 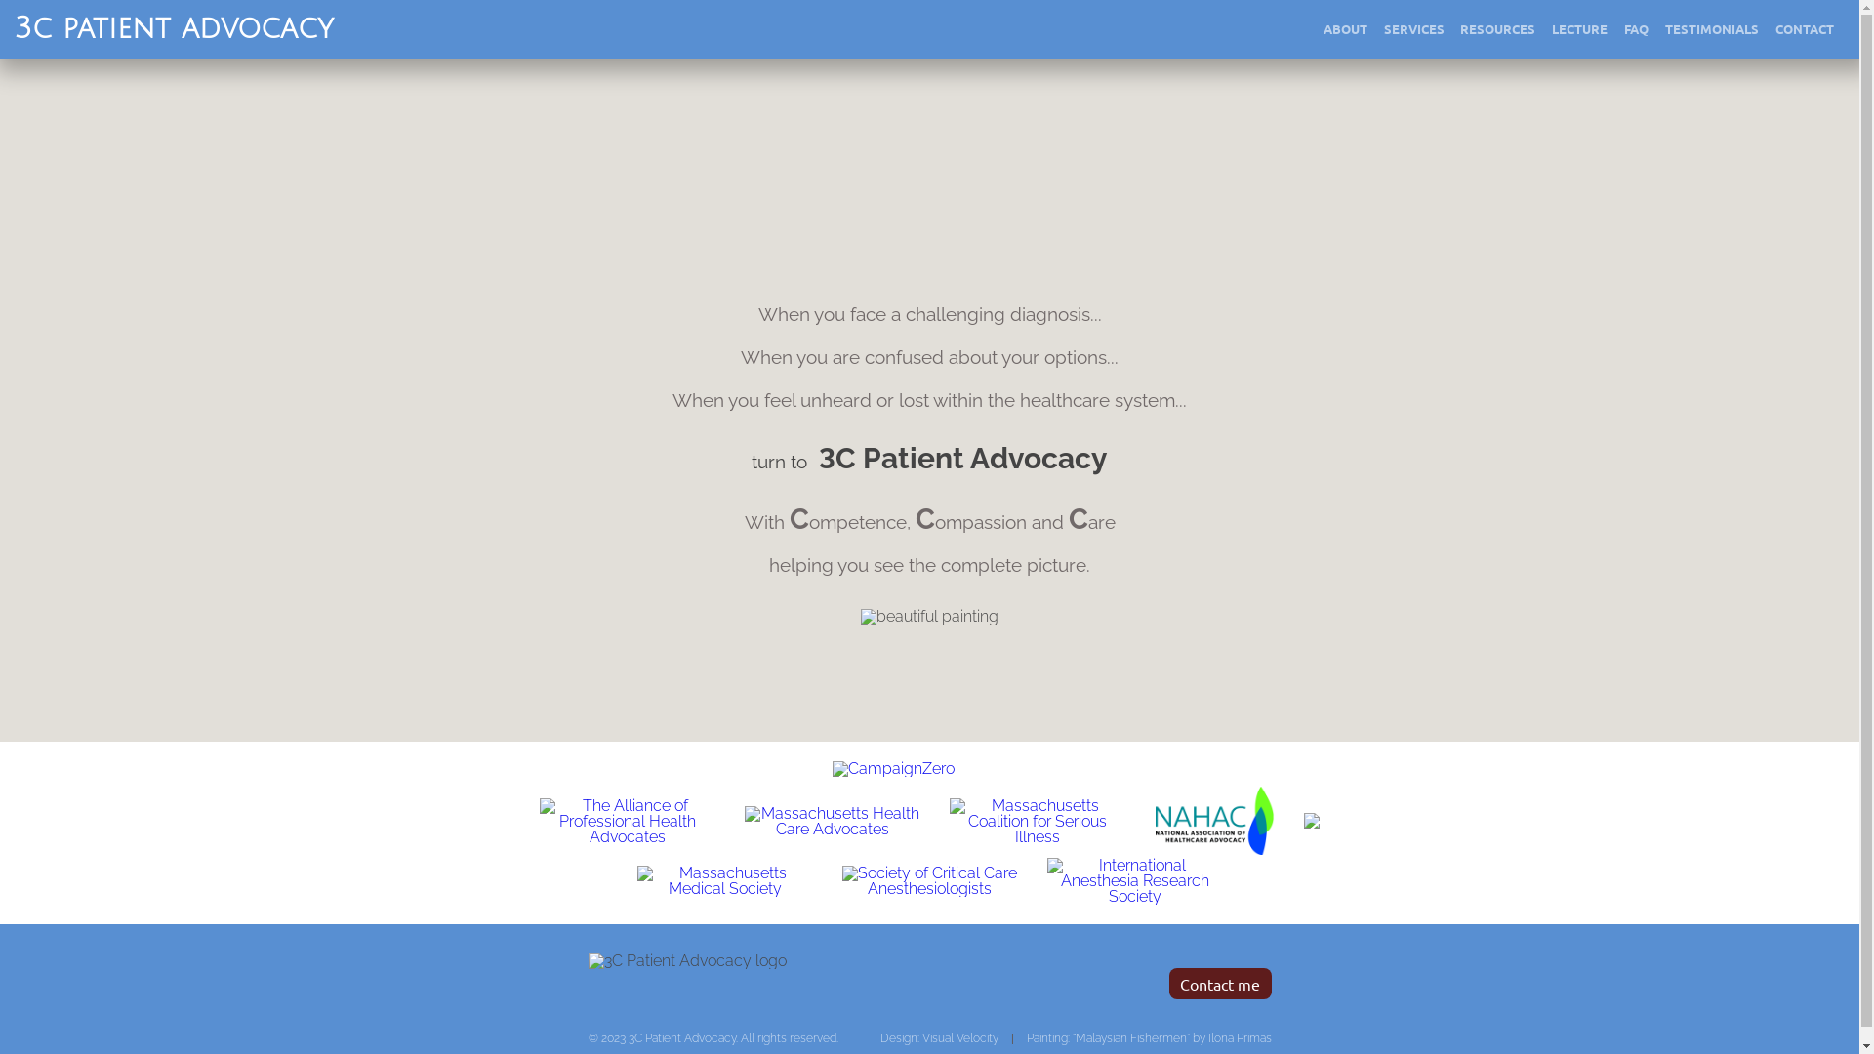 What do you see at coordinates (1346, 29) in the screenshot?
I see `ABOUT` at bounding box center [1346, 29].